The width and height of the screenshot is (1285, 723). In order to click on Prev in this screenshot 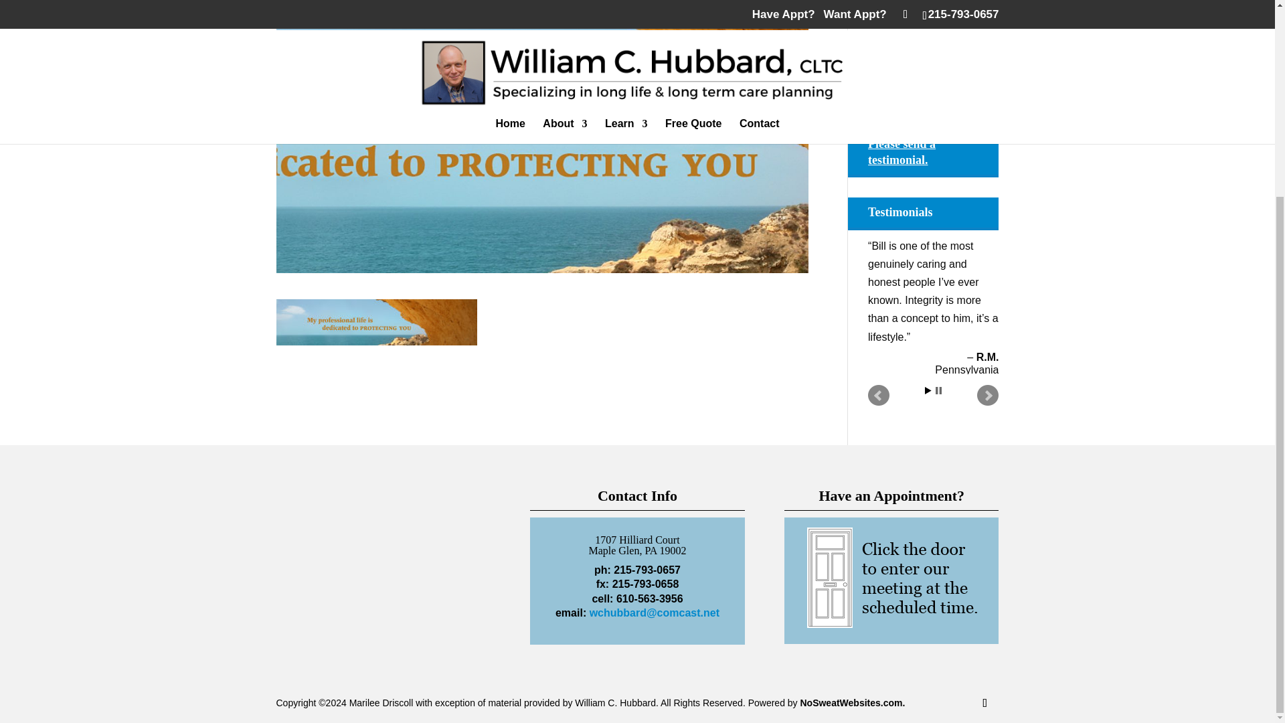, I will do `click(878, 395)`.